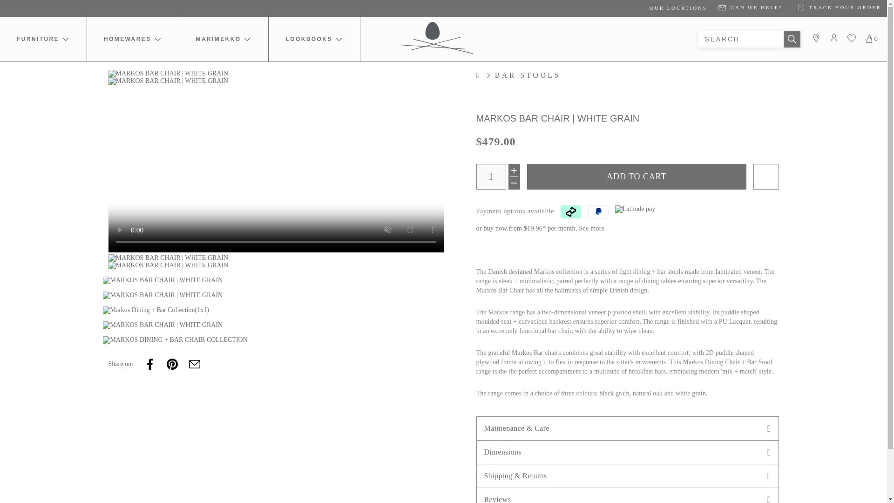 This screenshot has height=503, width=894. I want to click on OUR LOCATIONS, so click(678, 7).